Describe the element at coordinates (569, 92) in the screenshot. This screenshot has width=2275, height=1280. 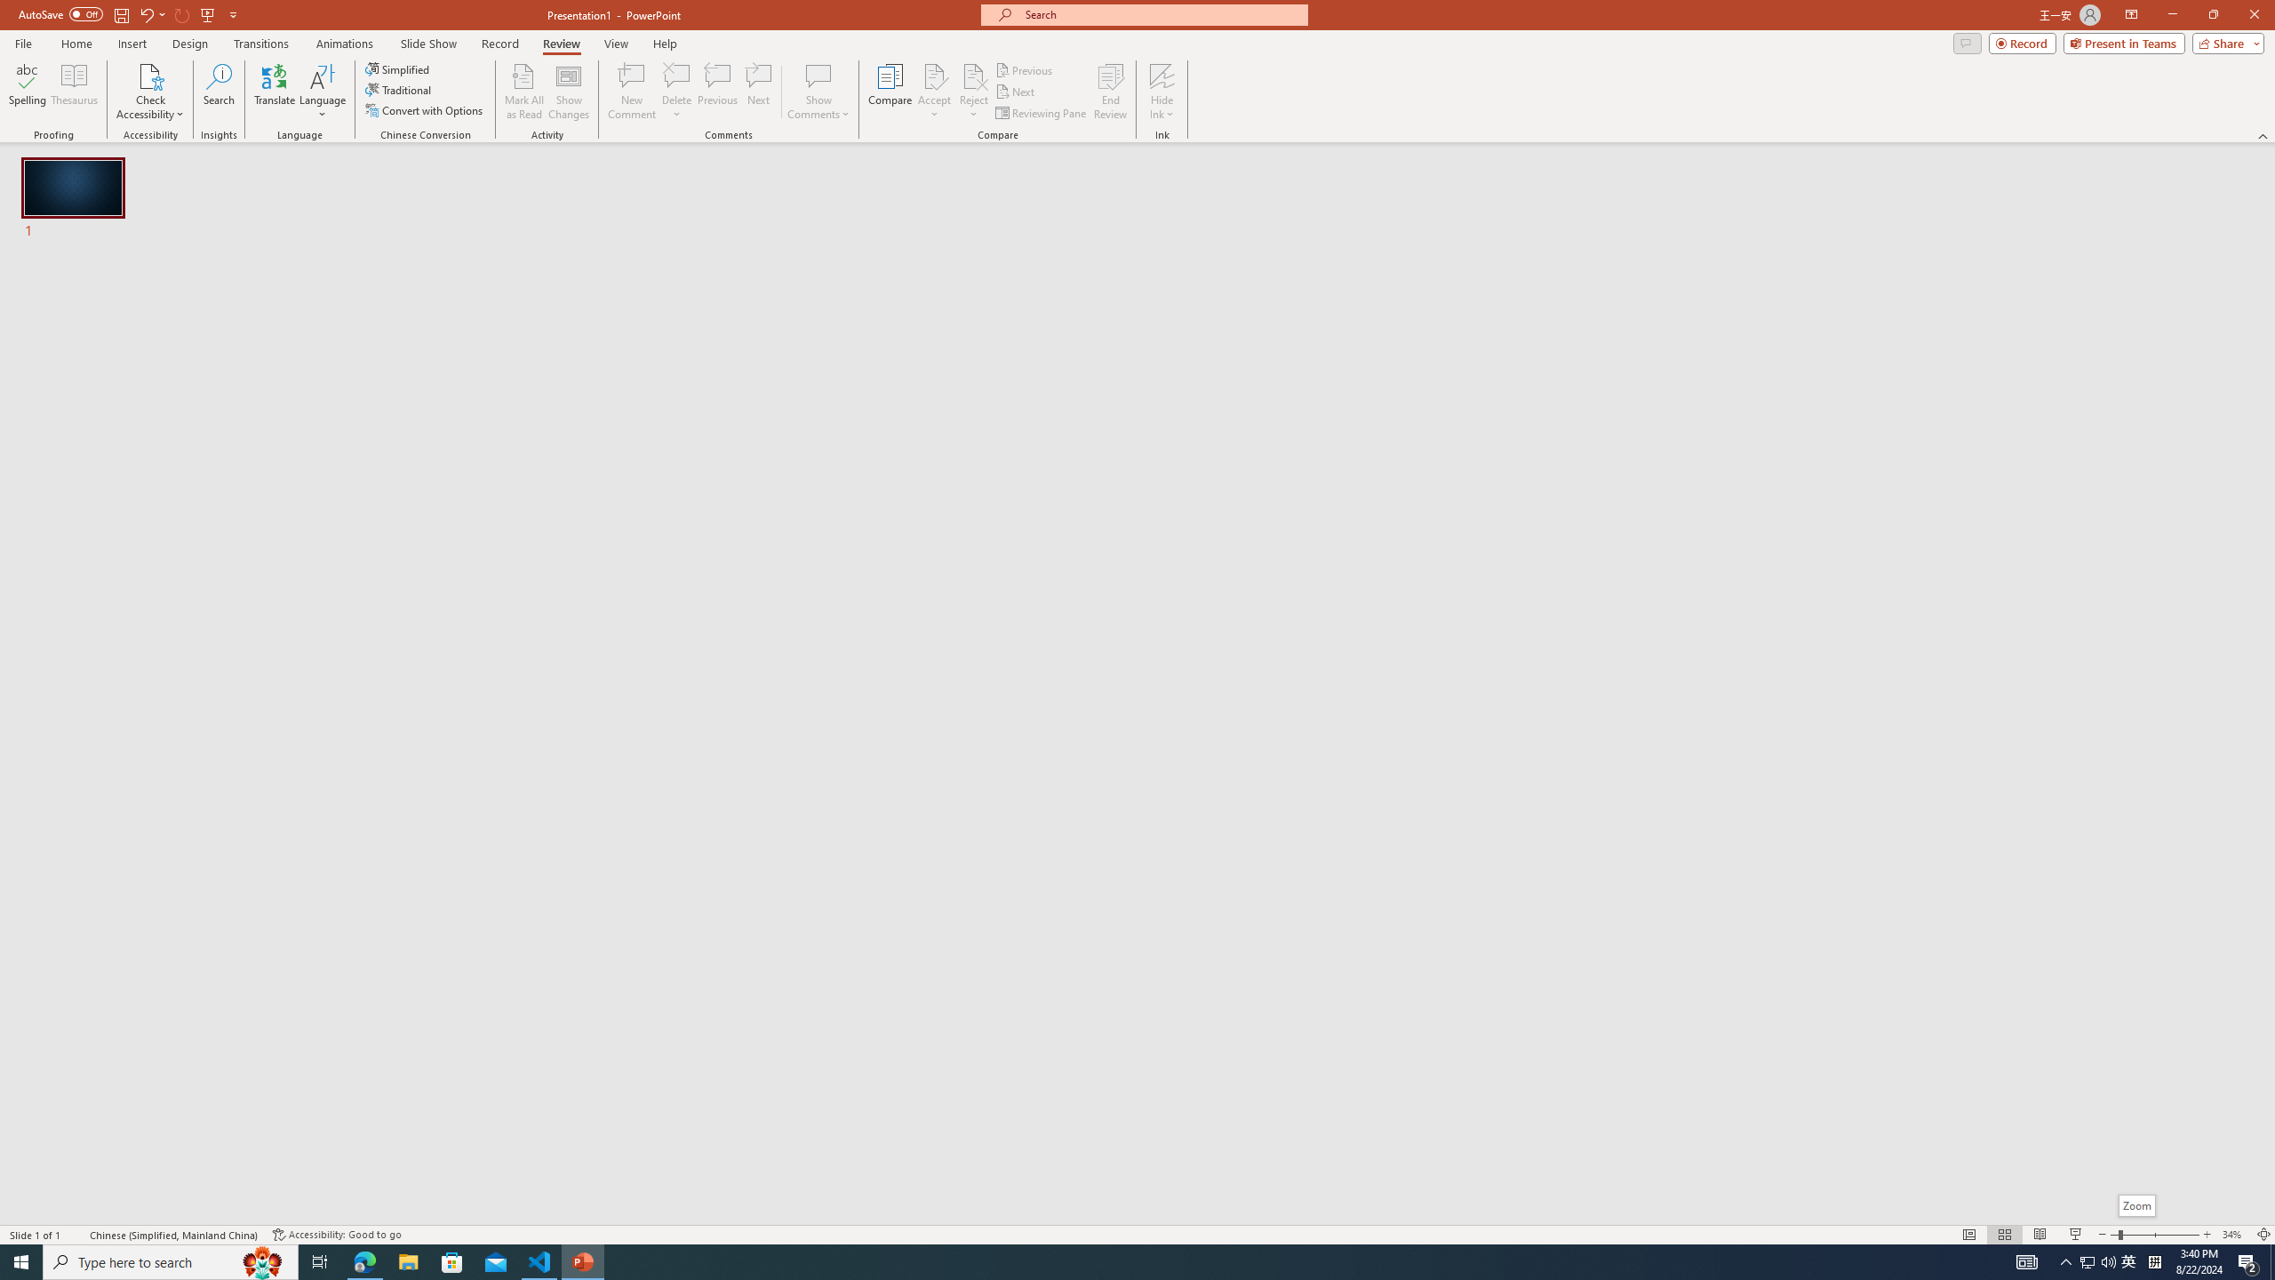
I see `Show Changes` at that location.